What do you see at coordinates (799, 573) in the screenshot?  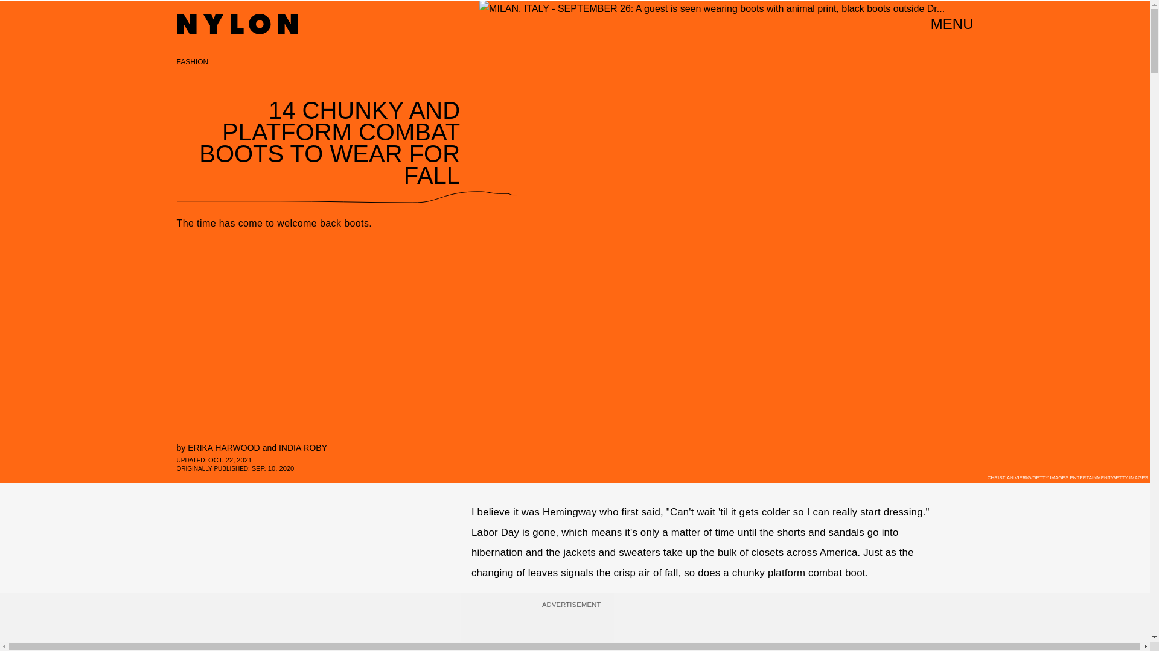 I see `chunky platform combat boot` at bounding box center [799, 573].